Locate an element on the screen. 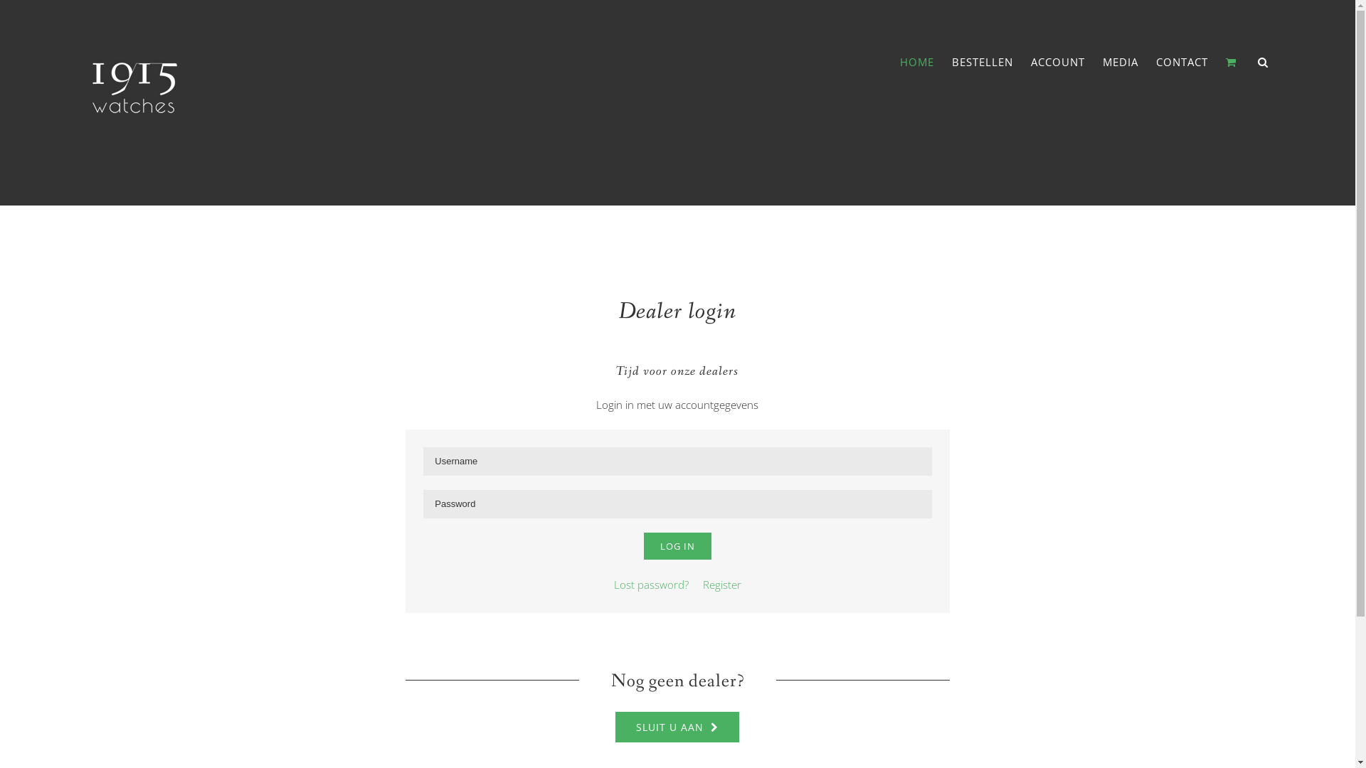 Image resolution: width=1366 pixels, height=768 pixels. SLUIT U AAN is located at coordinates (677, 727).